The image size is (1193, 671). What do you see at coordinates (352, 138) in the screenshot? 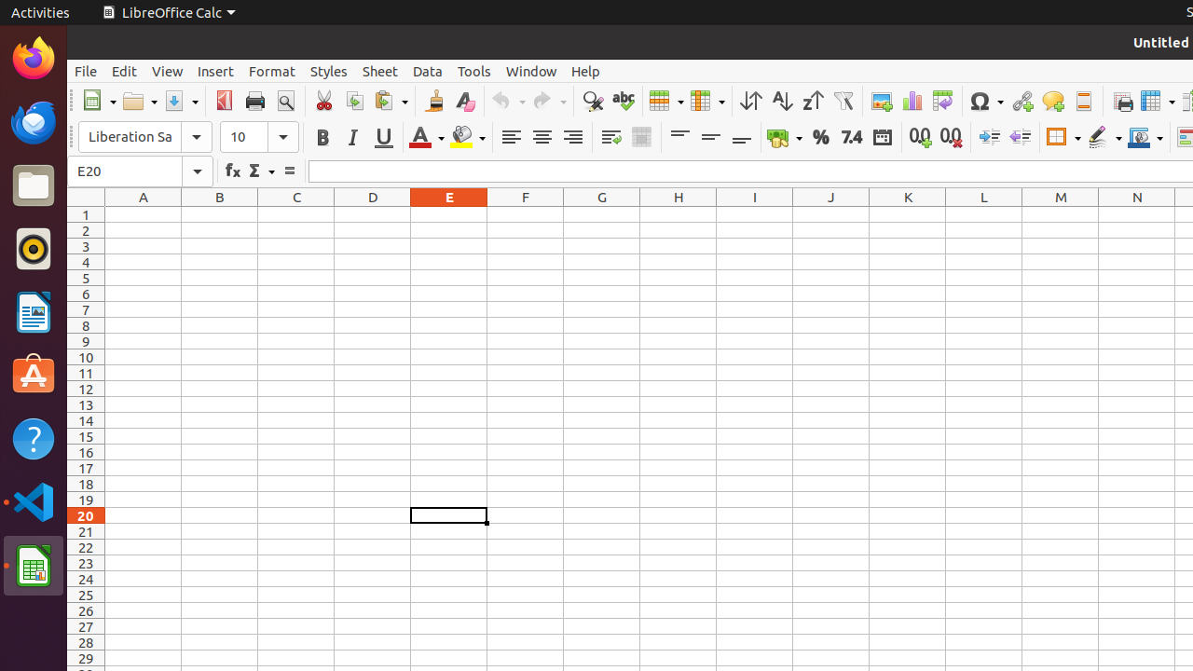
I see `Italic` at bounding box center [352, 138].